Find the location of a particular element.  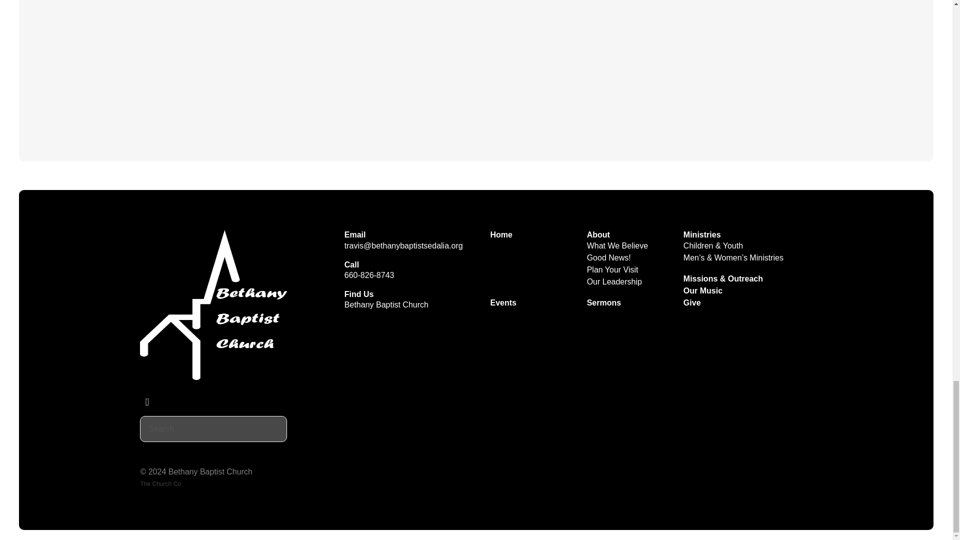

About is located at coordinates (603, 235).